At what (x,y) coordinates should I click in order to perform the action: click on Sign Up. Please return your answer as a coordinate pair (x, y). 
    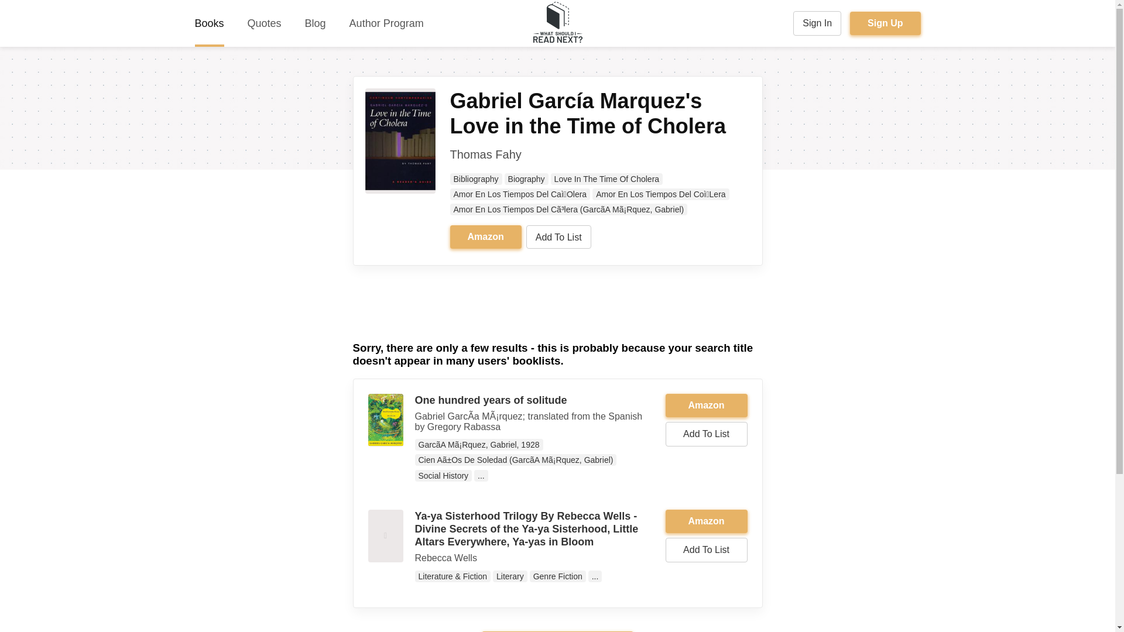
    Looking at the image, I should click on (885, 23).